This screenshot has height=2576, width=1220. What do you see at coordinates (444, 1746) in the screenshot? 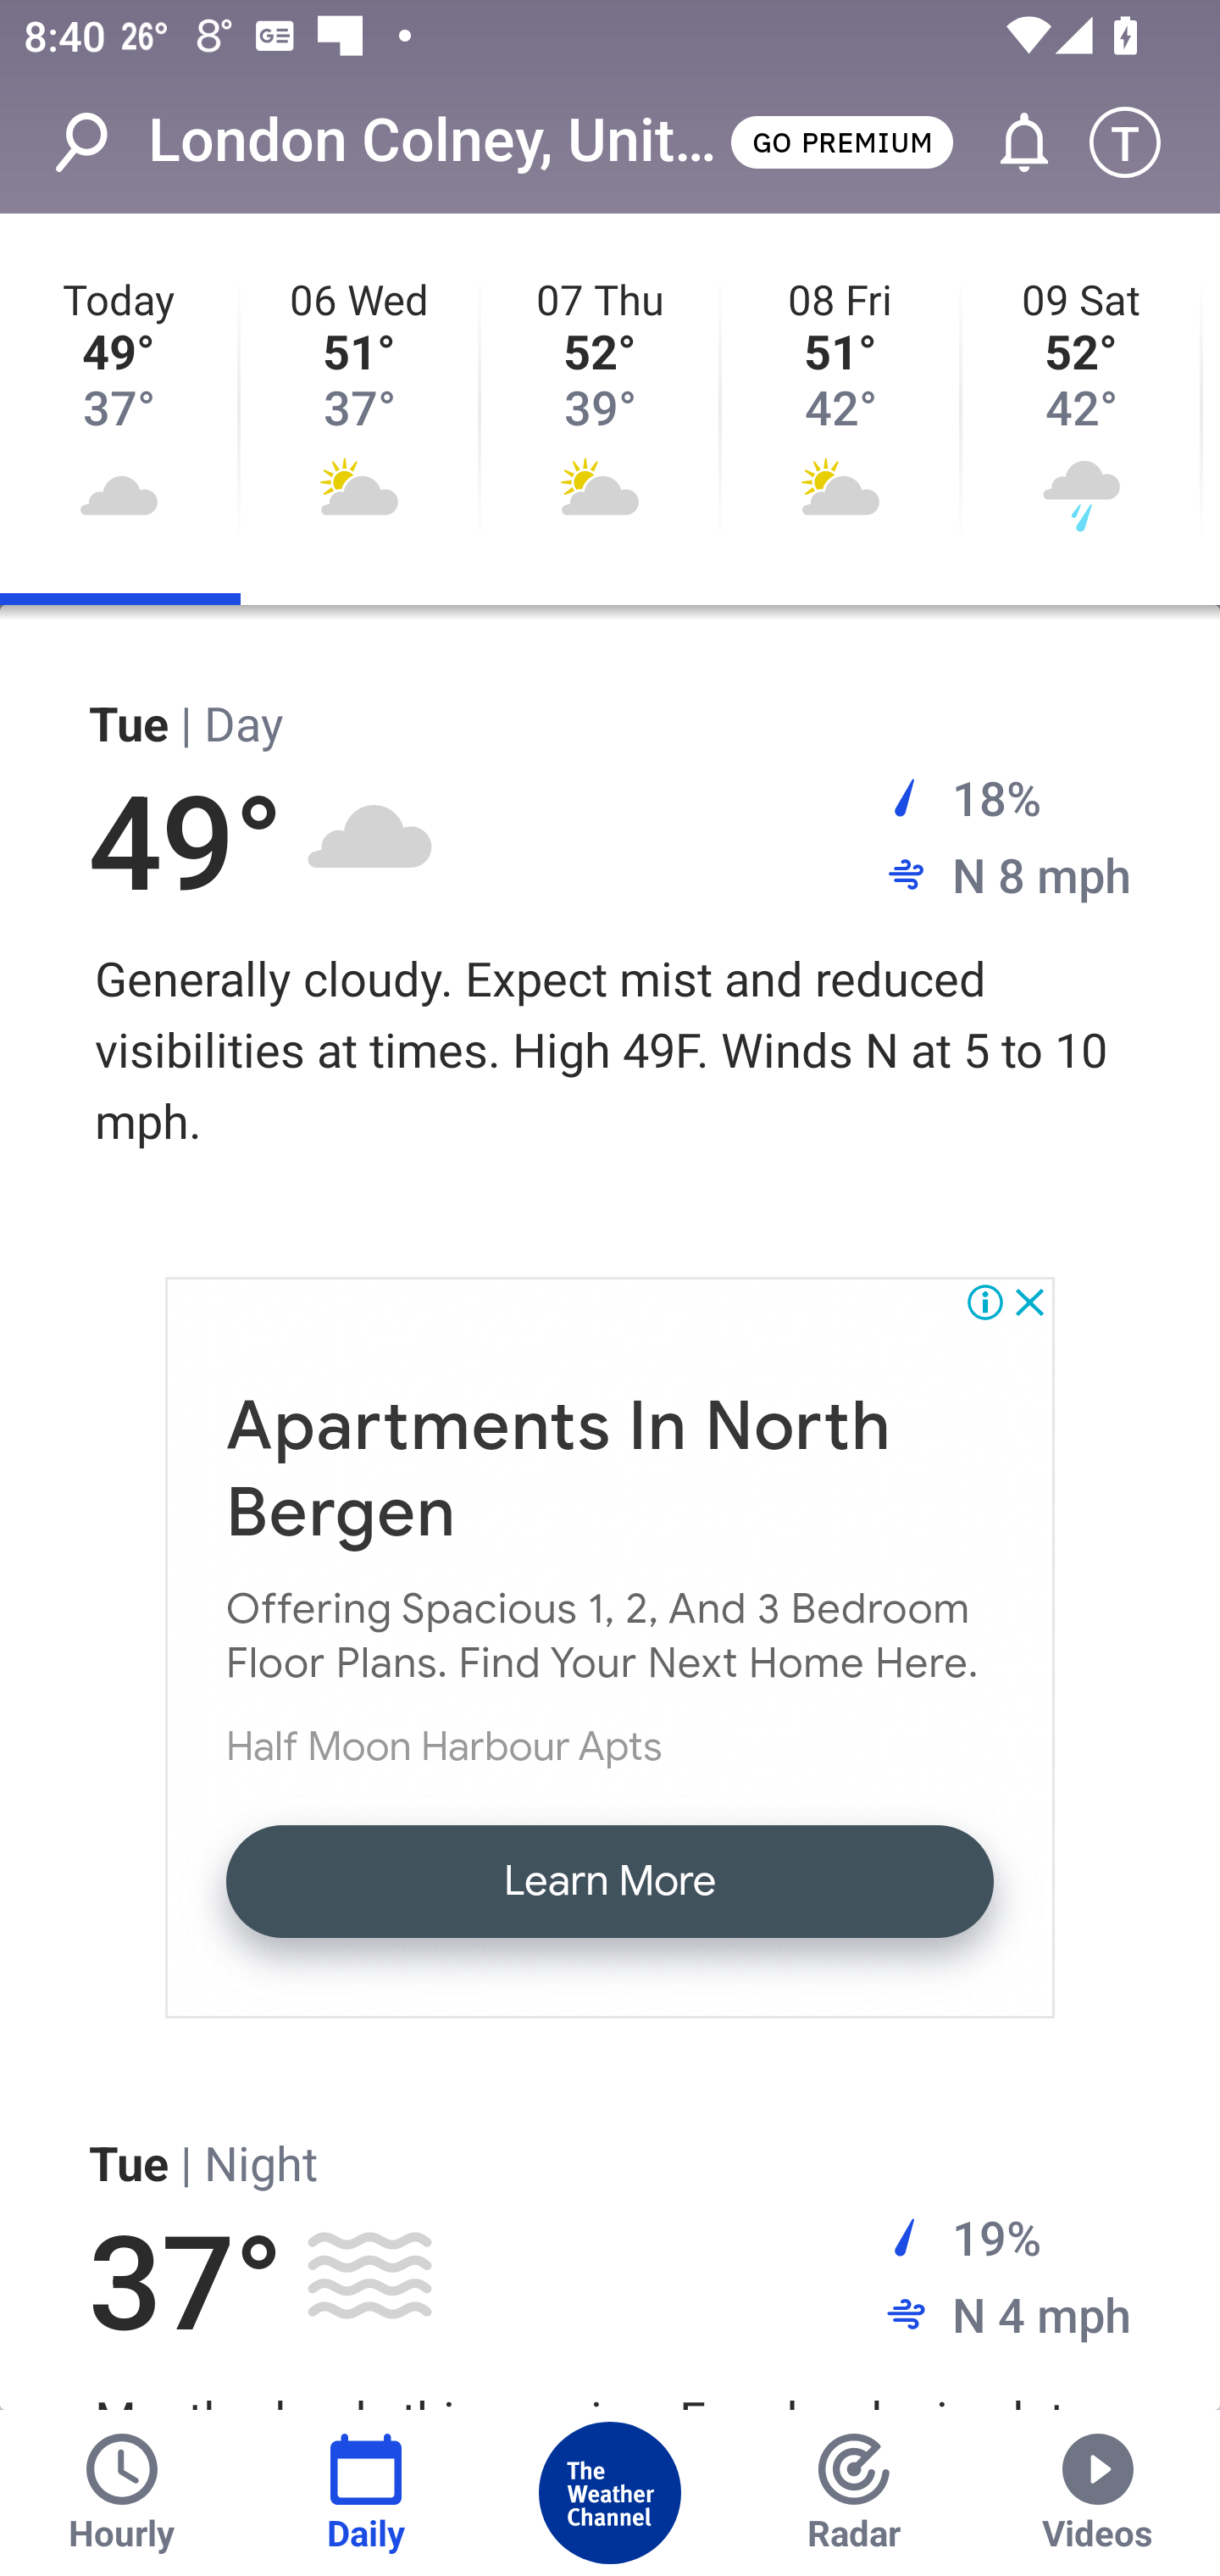
I see `Half Moon Harbour Apts` at bounding box center [444, 1746].